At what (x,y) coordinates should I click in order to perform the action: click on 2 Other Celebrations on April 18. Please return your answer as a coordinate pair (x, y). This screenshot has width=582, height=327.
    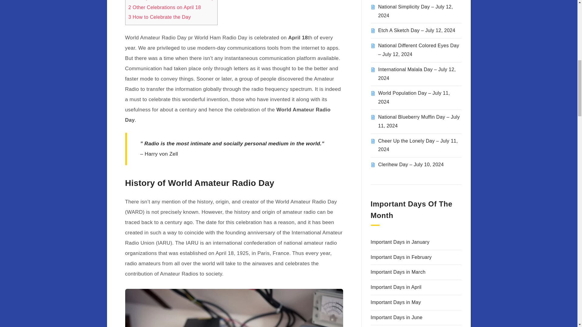
    Looking at the image, I should click on (165, 7).